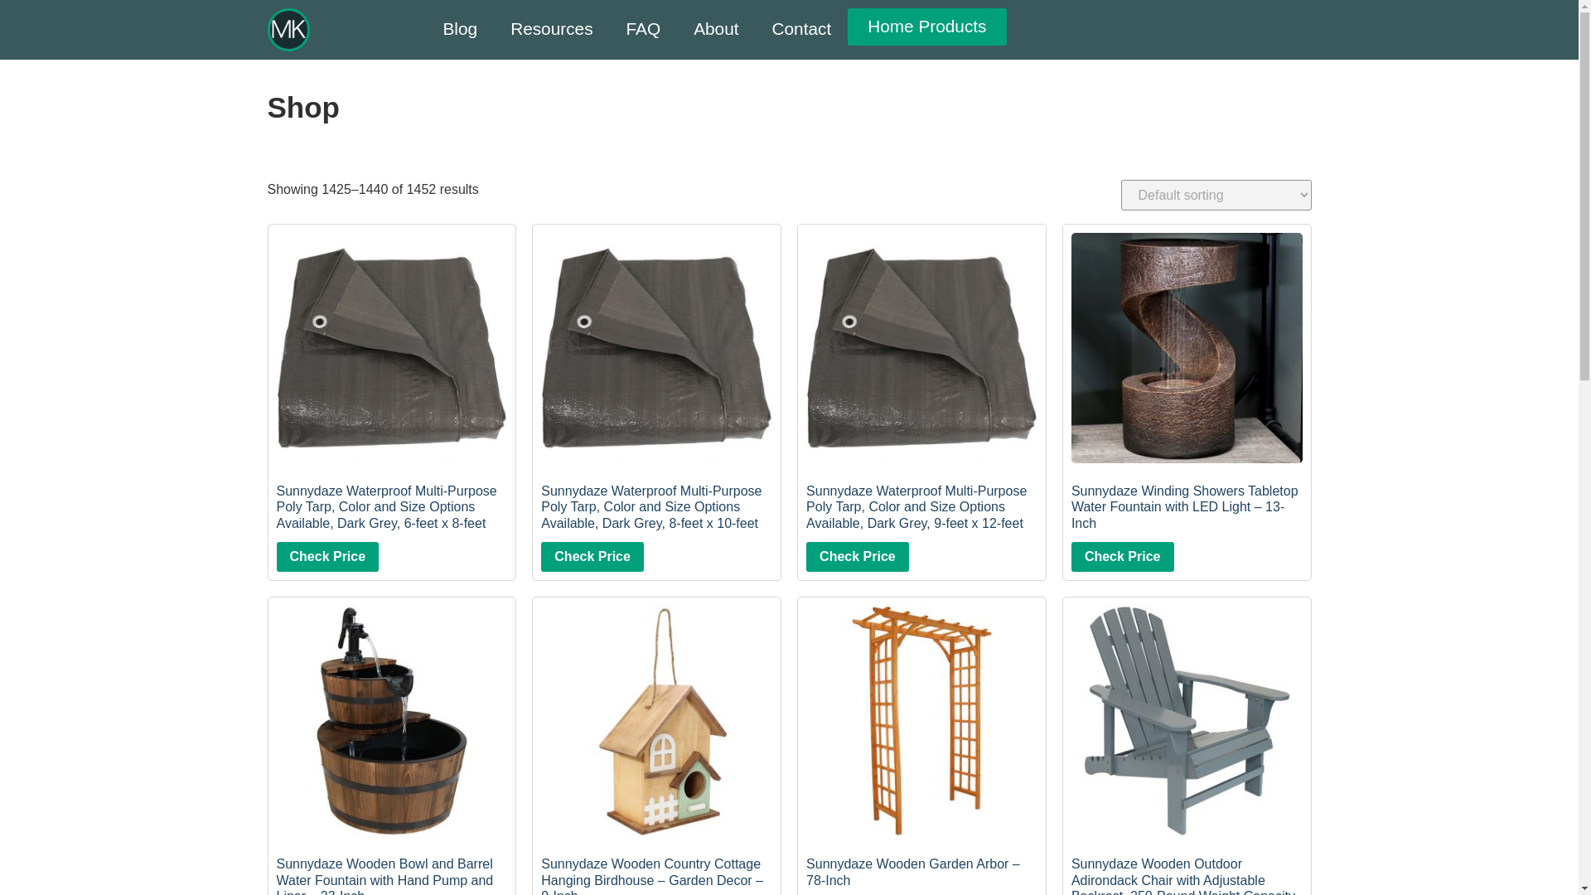  Describe the element at coordinates (716, 28) in the screenshot. I see `About` at that location.